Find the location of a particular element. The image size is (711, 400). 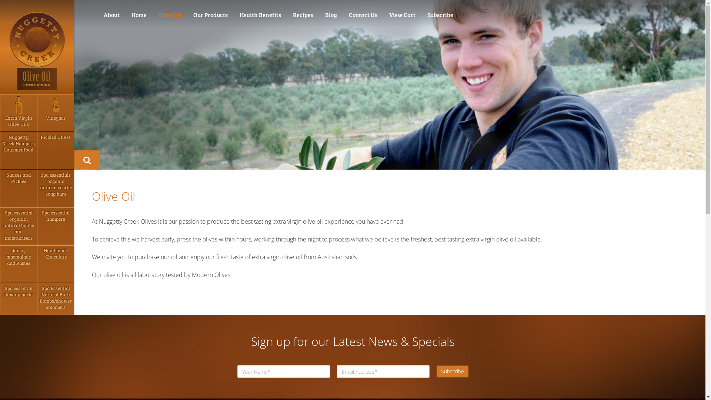

Hampers for Family and Friends under $100.00 is located at coordinates (19, 377).